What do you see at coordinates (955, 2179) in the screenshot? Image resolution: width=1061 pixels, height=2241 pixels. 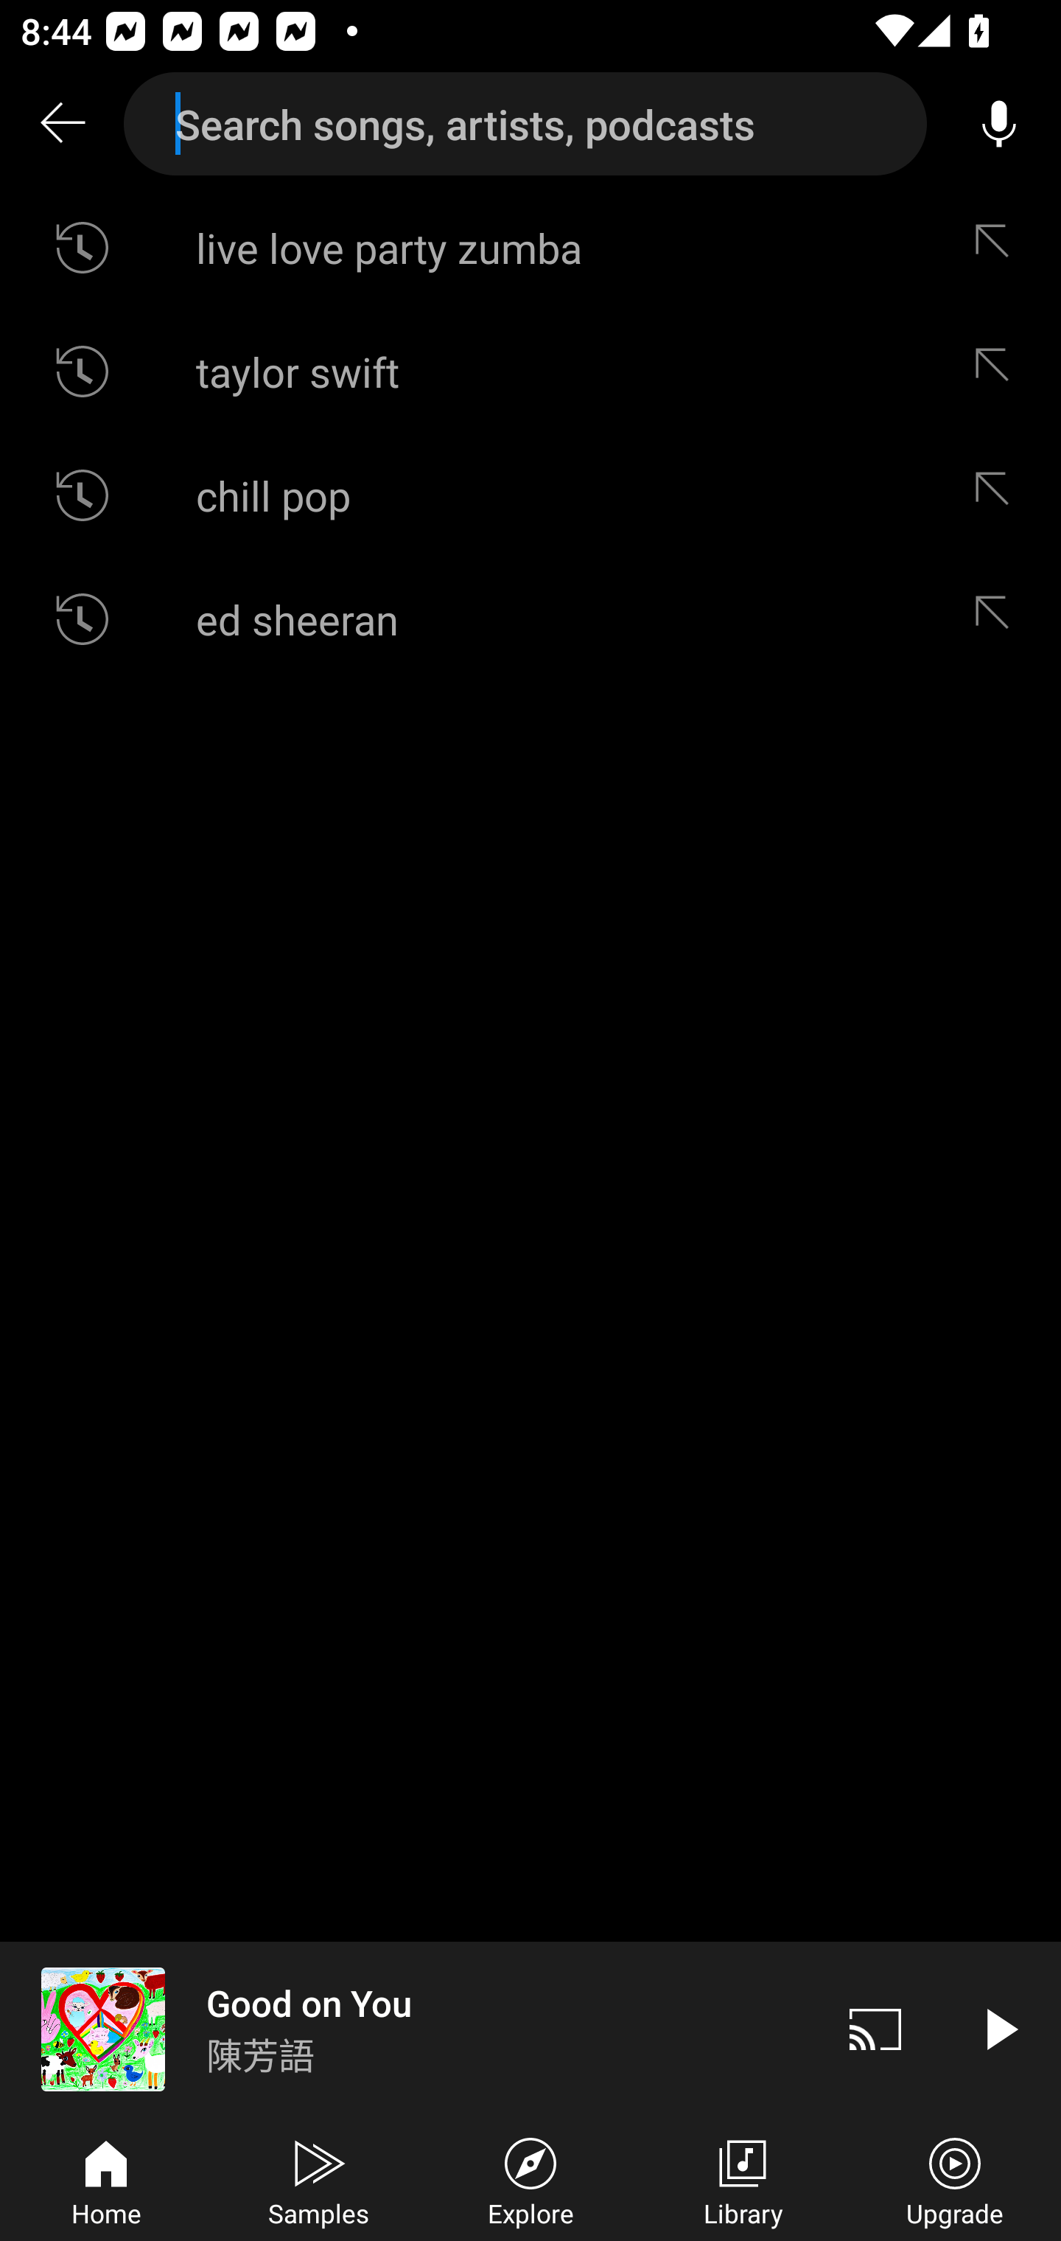 I see `Upgrade` at bounding box center [955, 2179].